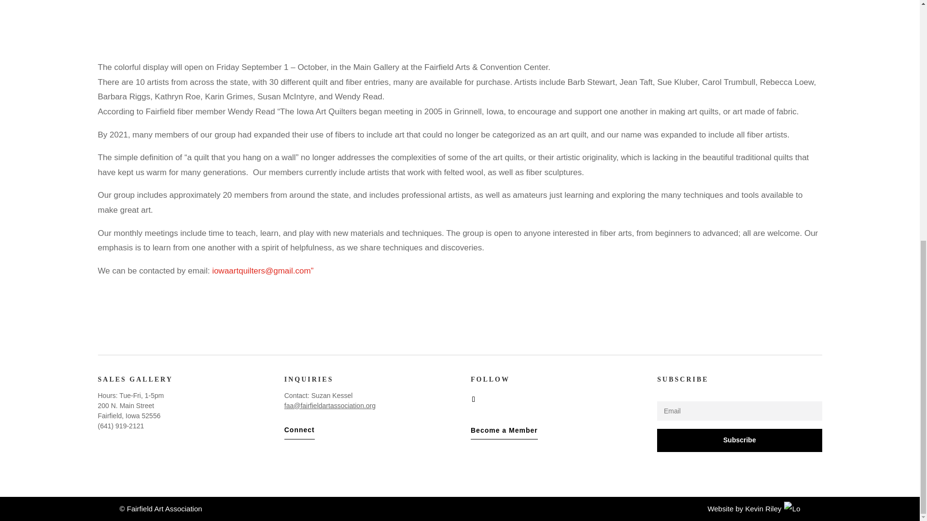  I want to click on Follow on Facebook, so click(473, 399).